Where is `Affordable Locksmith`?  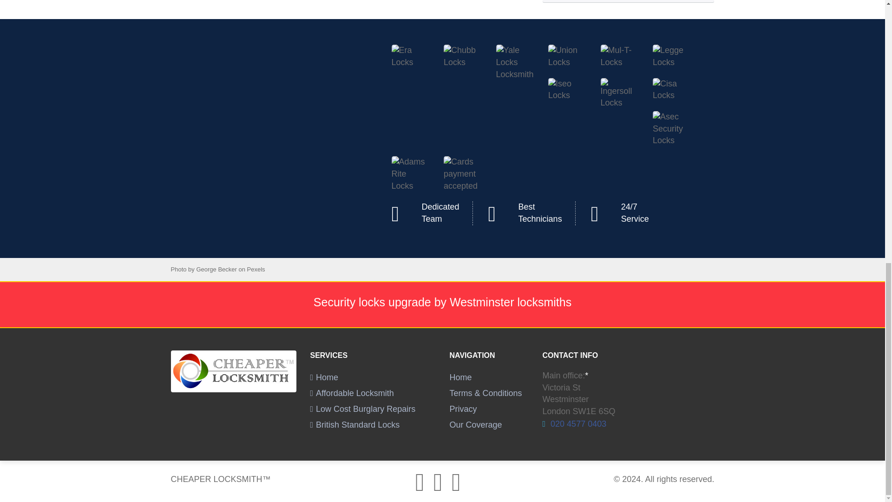 Affordable Locksmith is located at coordinates (352, 393).